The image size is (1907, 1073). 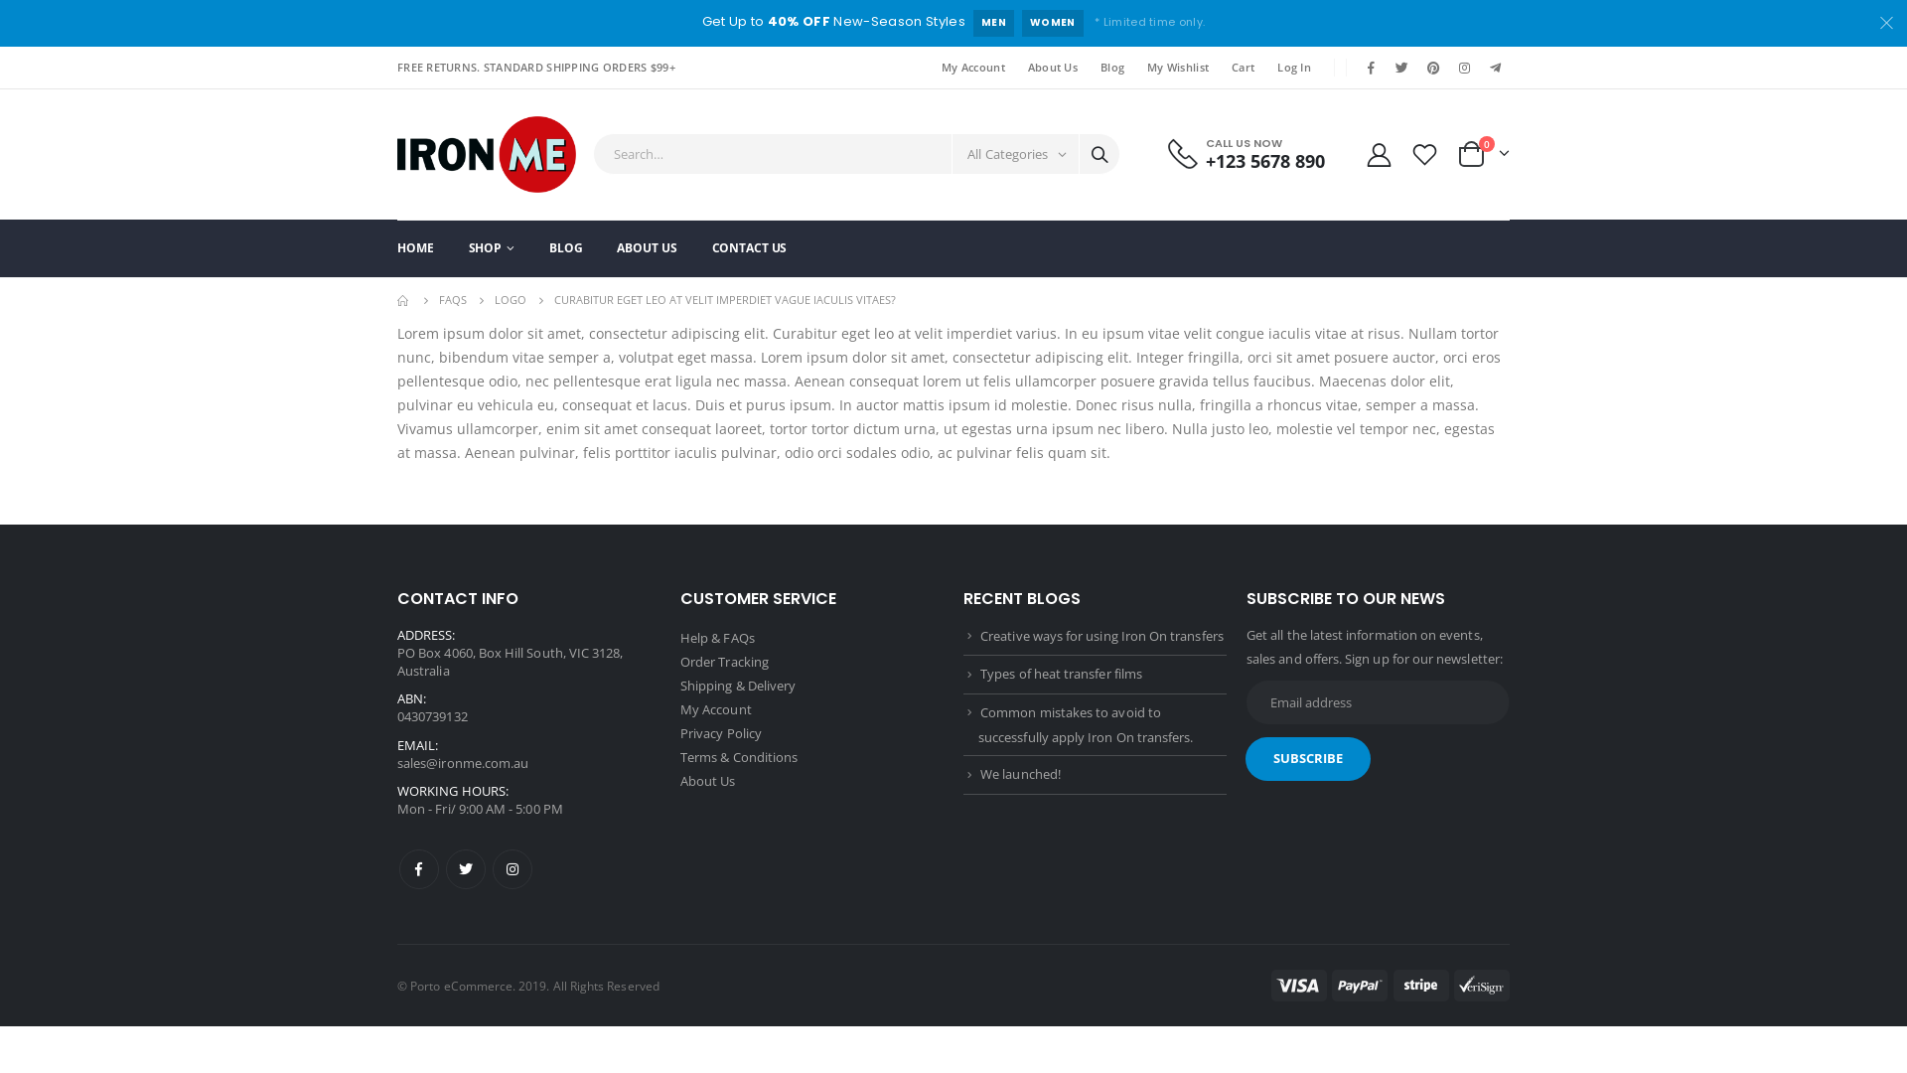 I want to click on Twitter, so click(x=1402, y=68).